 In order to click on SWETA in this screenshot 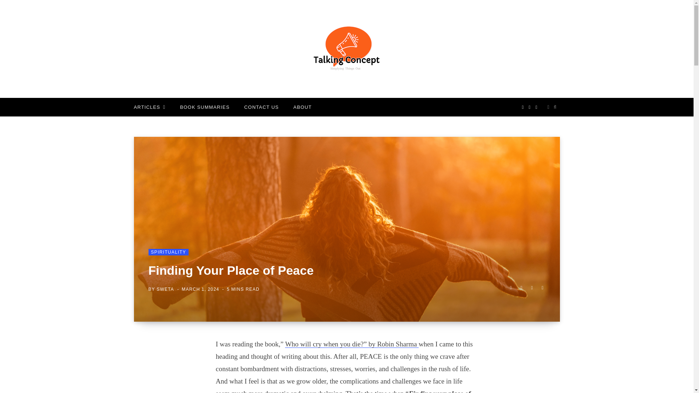, I will do `click(165, 289)`.